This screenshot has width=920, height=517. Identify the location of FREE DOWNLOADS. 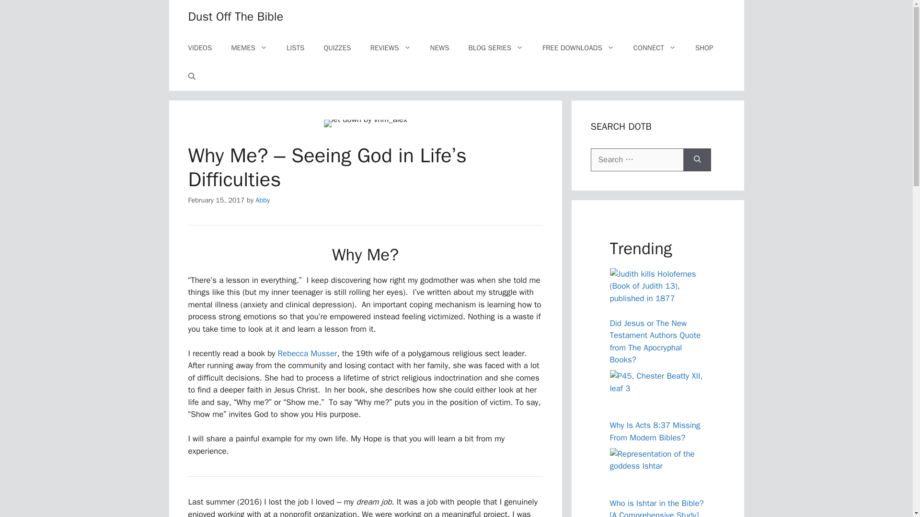
(578, 48).